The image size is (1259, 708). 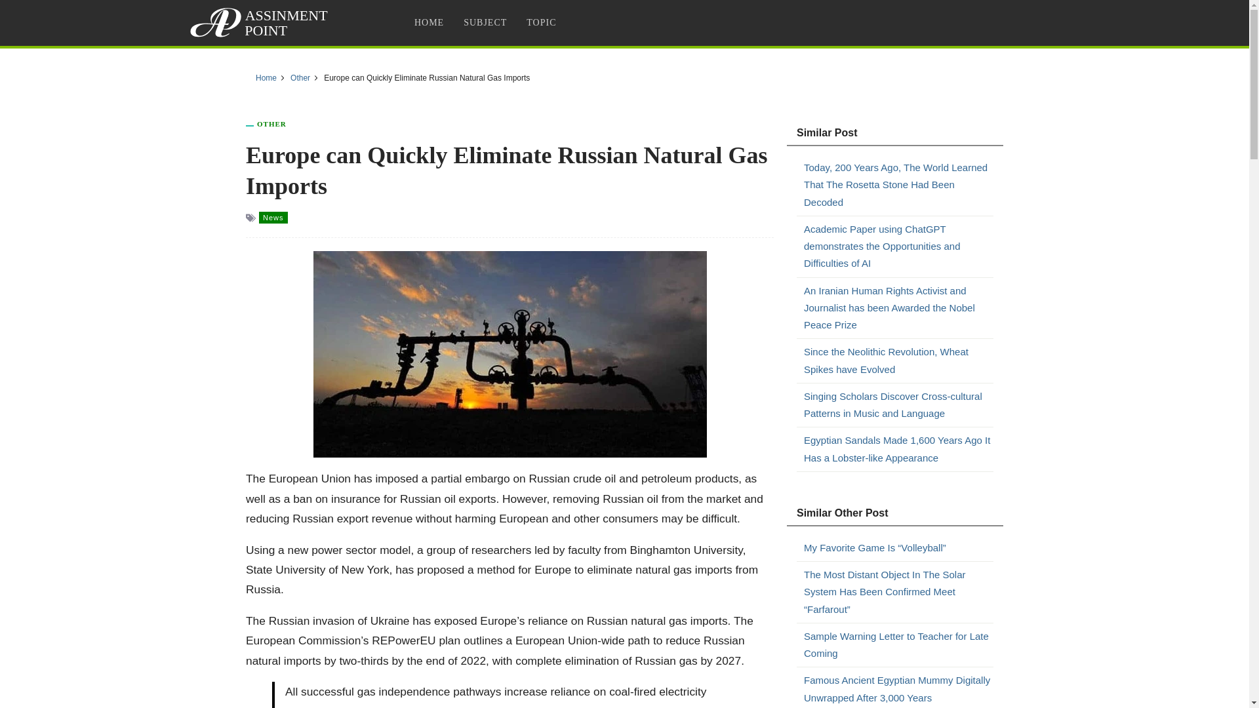 I want to click on TOPIC, so click(x=540, y=22).